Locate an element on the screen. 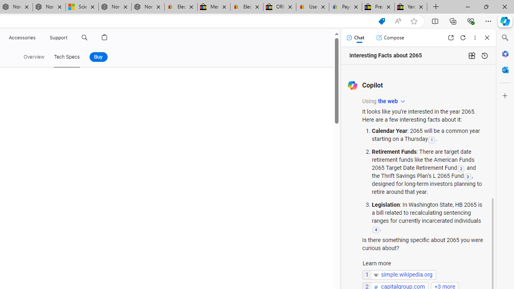 The image size is (514, 289). Accessories is located at coordinates (22, 38).